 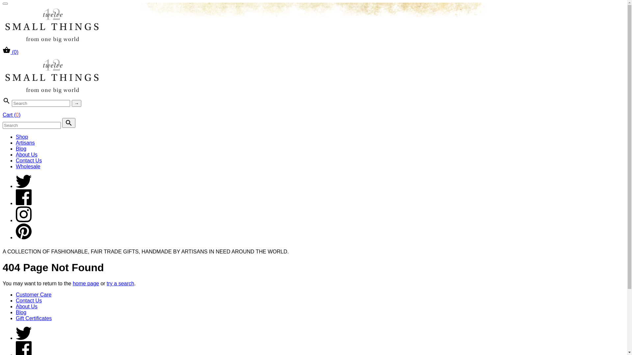 What do you see at coordinates (52, 95) in the screenshot?
I see `12 Small Things` at bounding box center [52, 95].